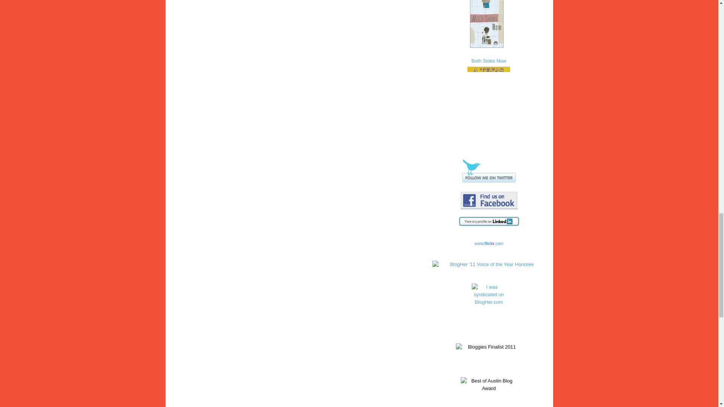 The width and height of the screenshot is (724, 407). Describe the element at coordinates (489, 358) in the screenshot. I see `Bloggies Finalist 2011` at that location.